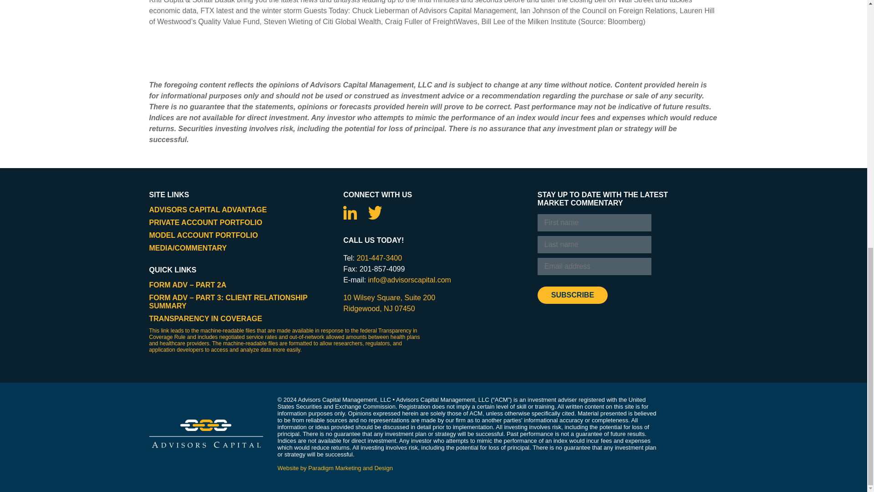  Describe the element at coordinates (572, 295) in the screenshot. I see `TRANSPARENCY IN COVERAGE` at that location.